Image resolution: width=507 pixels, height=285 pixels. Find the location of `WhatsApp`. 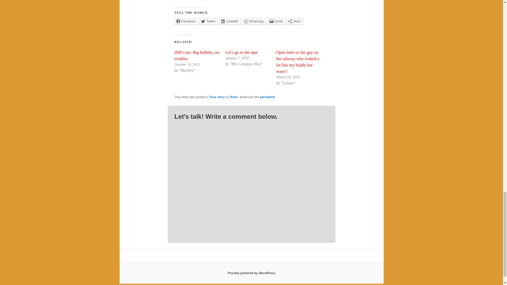

WhatsApp is located at coordinates (254, 21).